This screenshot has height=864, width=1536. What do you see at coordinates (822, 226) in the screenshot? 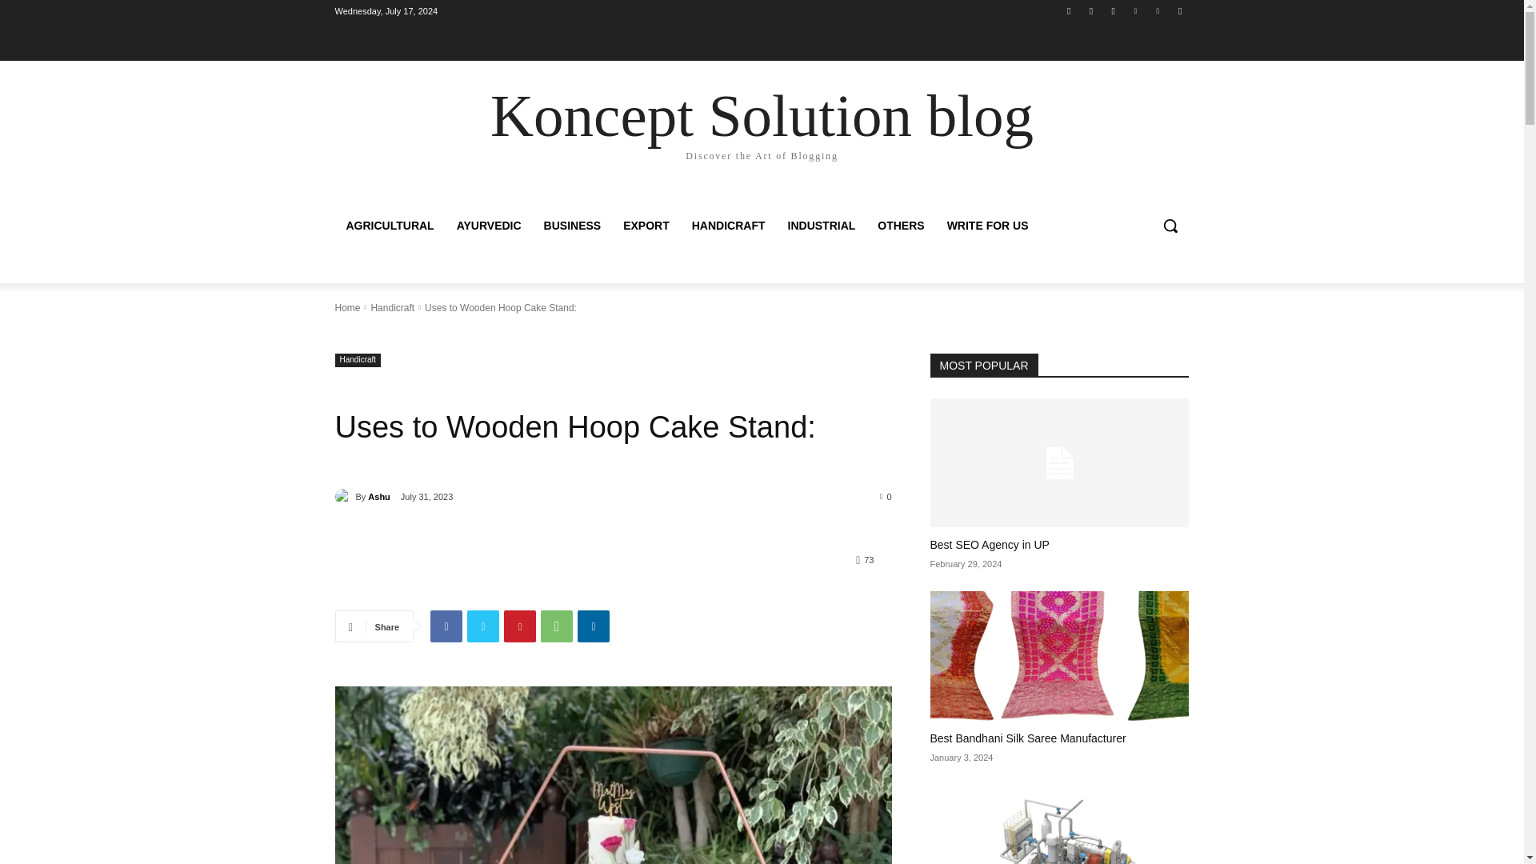
I see `INDUSTRIAL` at bounding box center [822, 226].